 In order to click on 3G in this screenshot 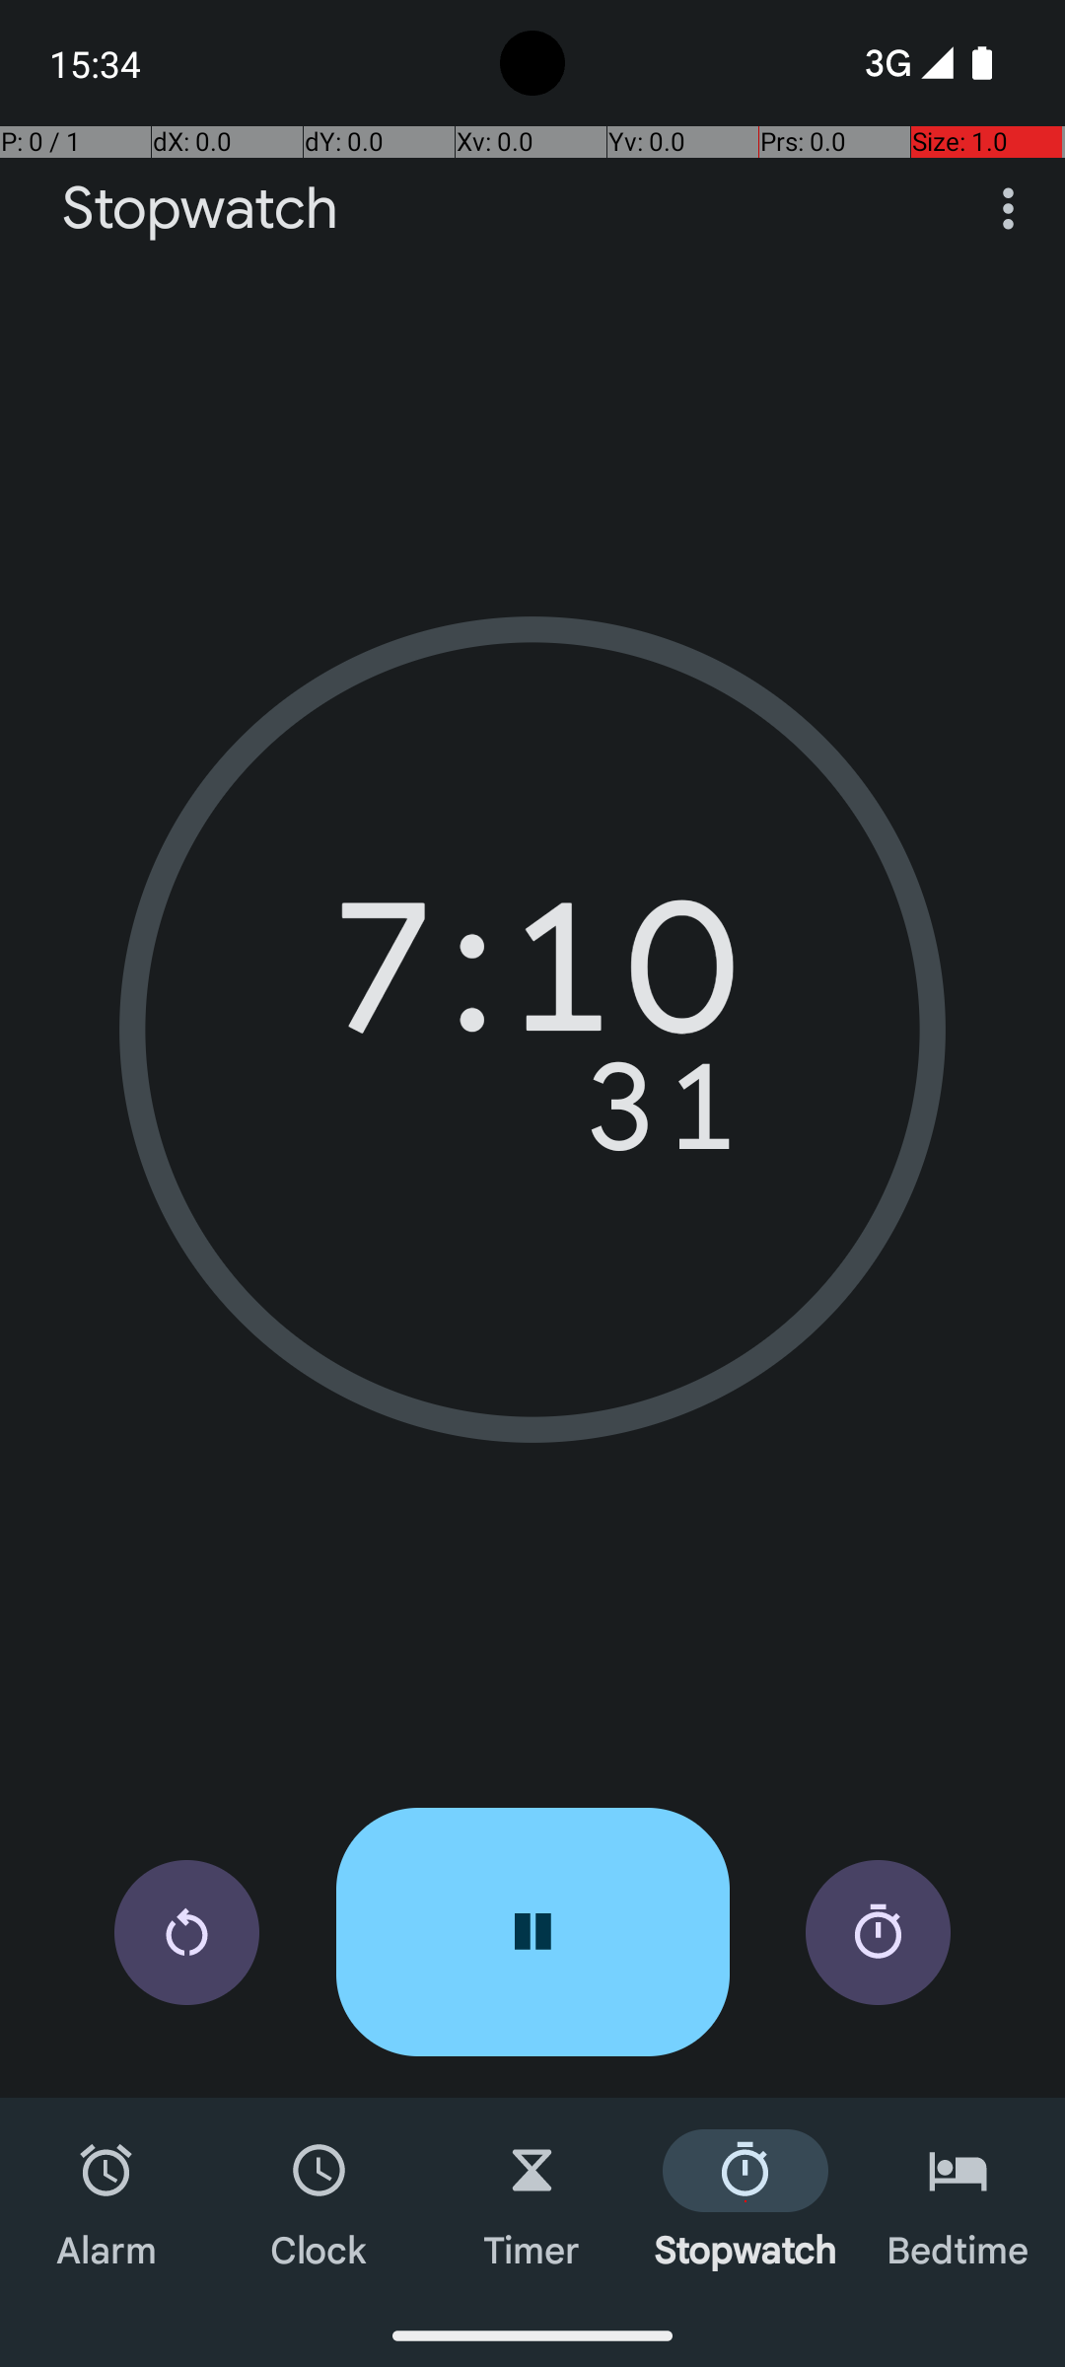, I will do `click(886, 63)`.